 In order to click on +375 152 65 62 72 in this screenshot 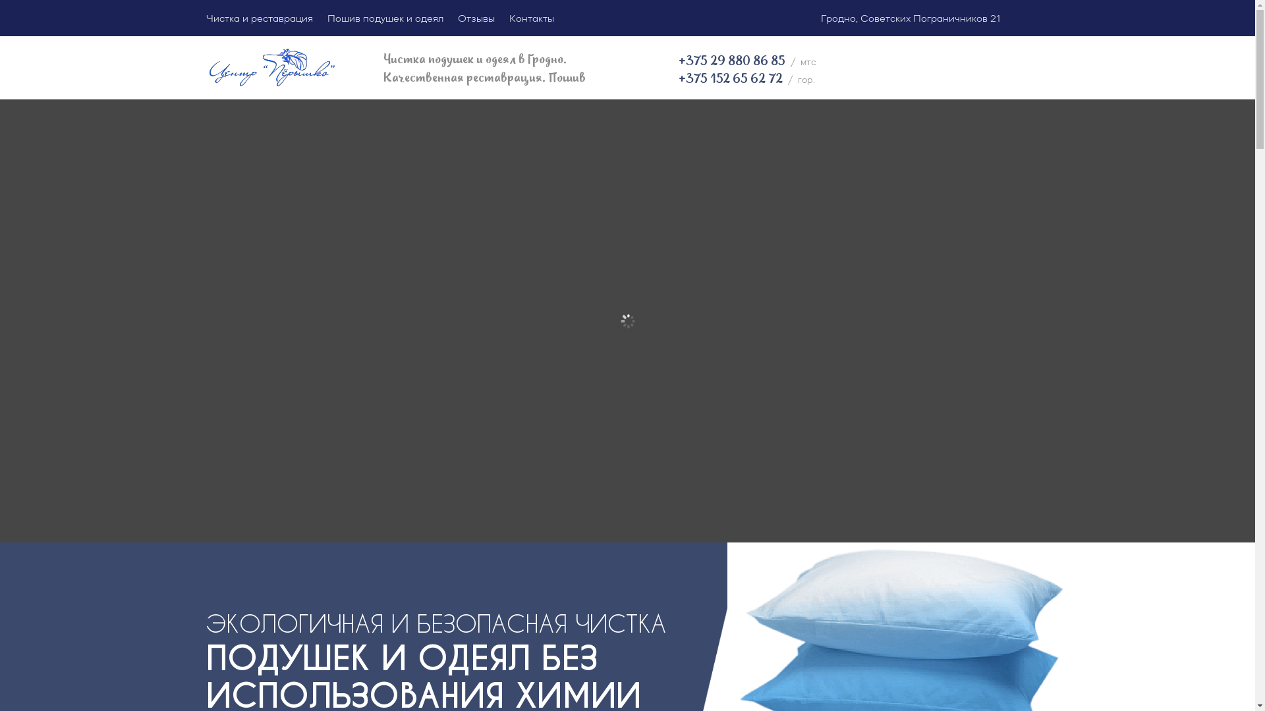, I will do `click(731, 79)`.